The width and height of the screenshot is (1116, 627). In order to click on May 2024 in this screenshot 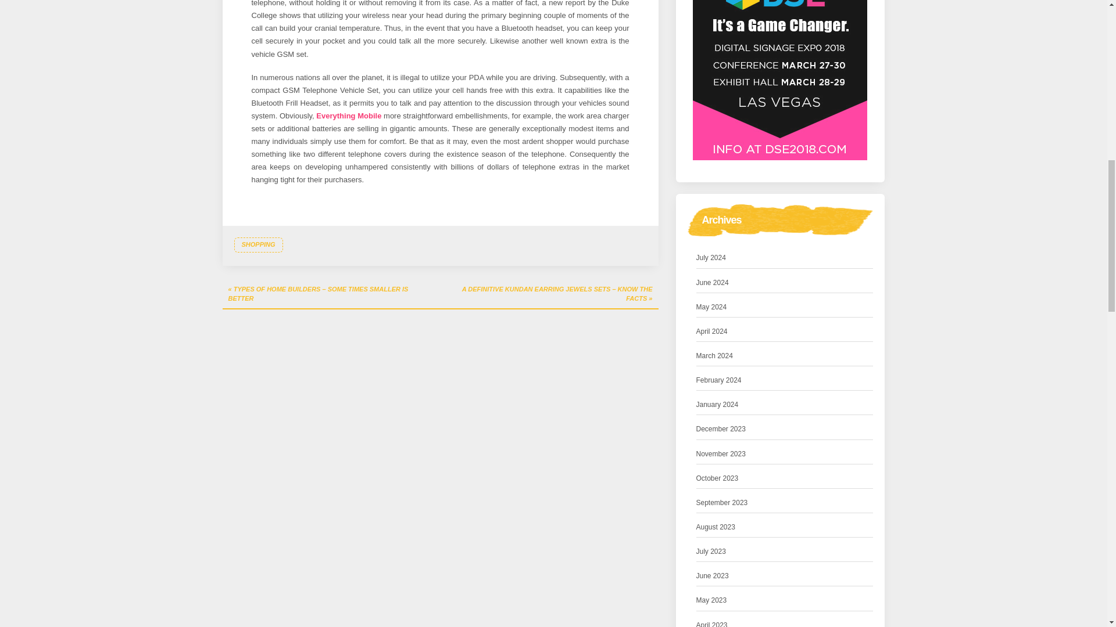, I will do `click(711, 308)`.